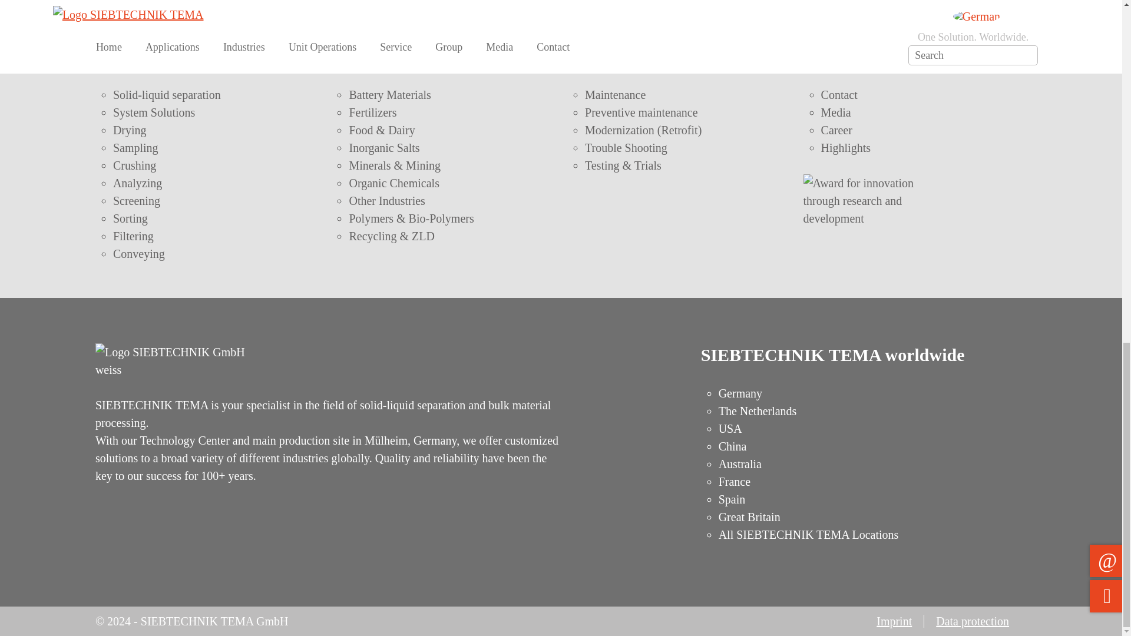  What do you see at coordinates (389, 94) in the screenshot?
I see `Battery Materials` at bounding box center [389, 94].